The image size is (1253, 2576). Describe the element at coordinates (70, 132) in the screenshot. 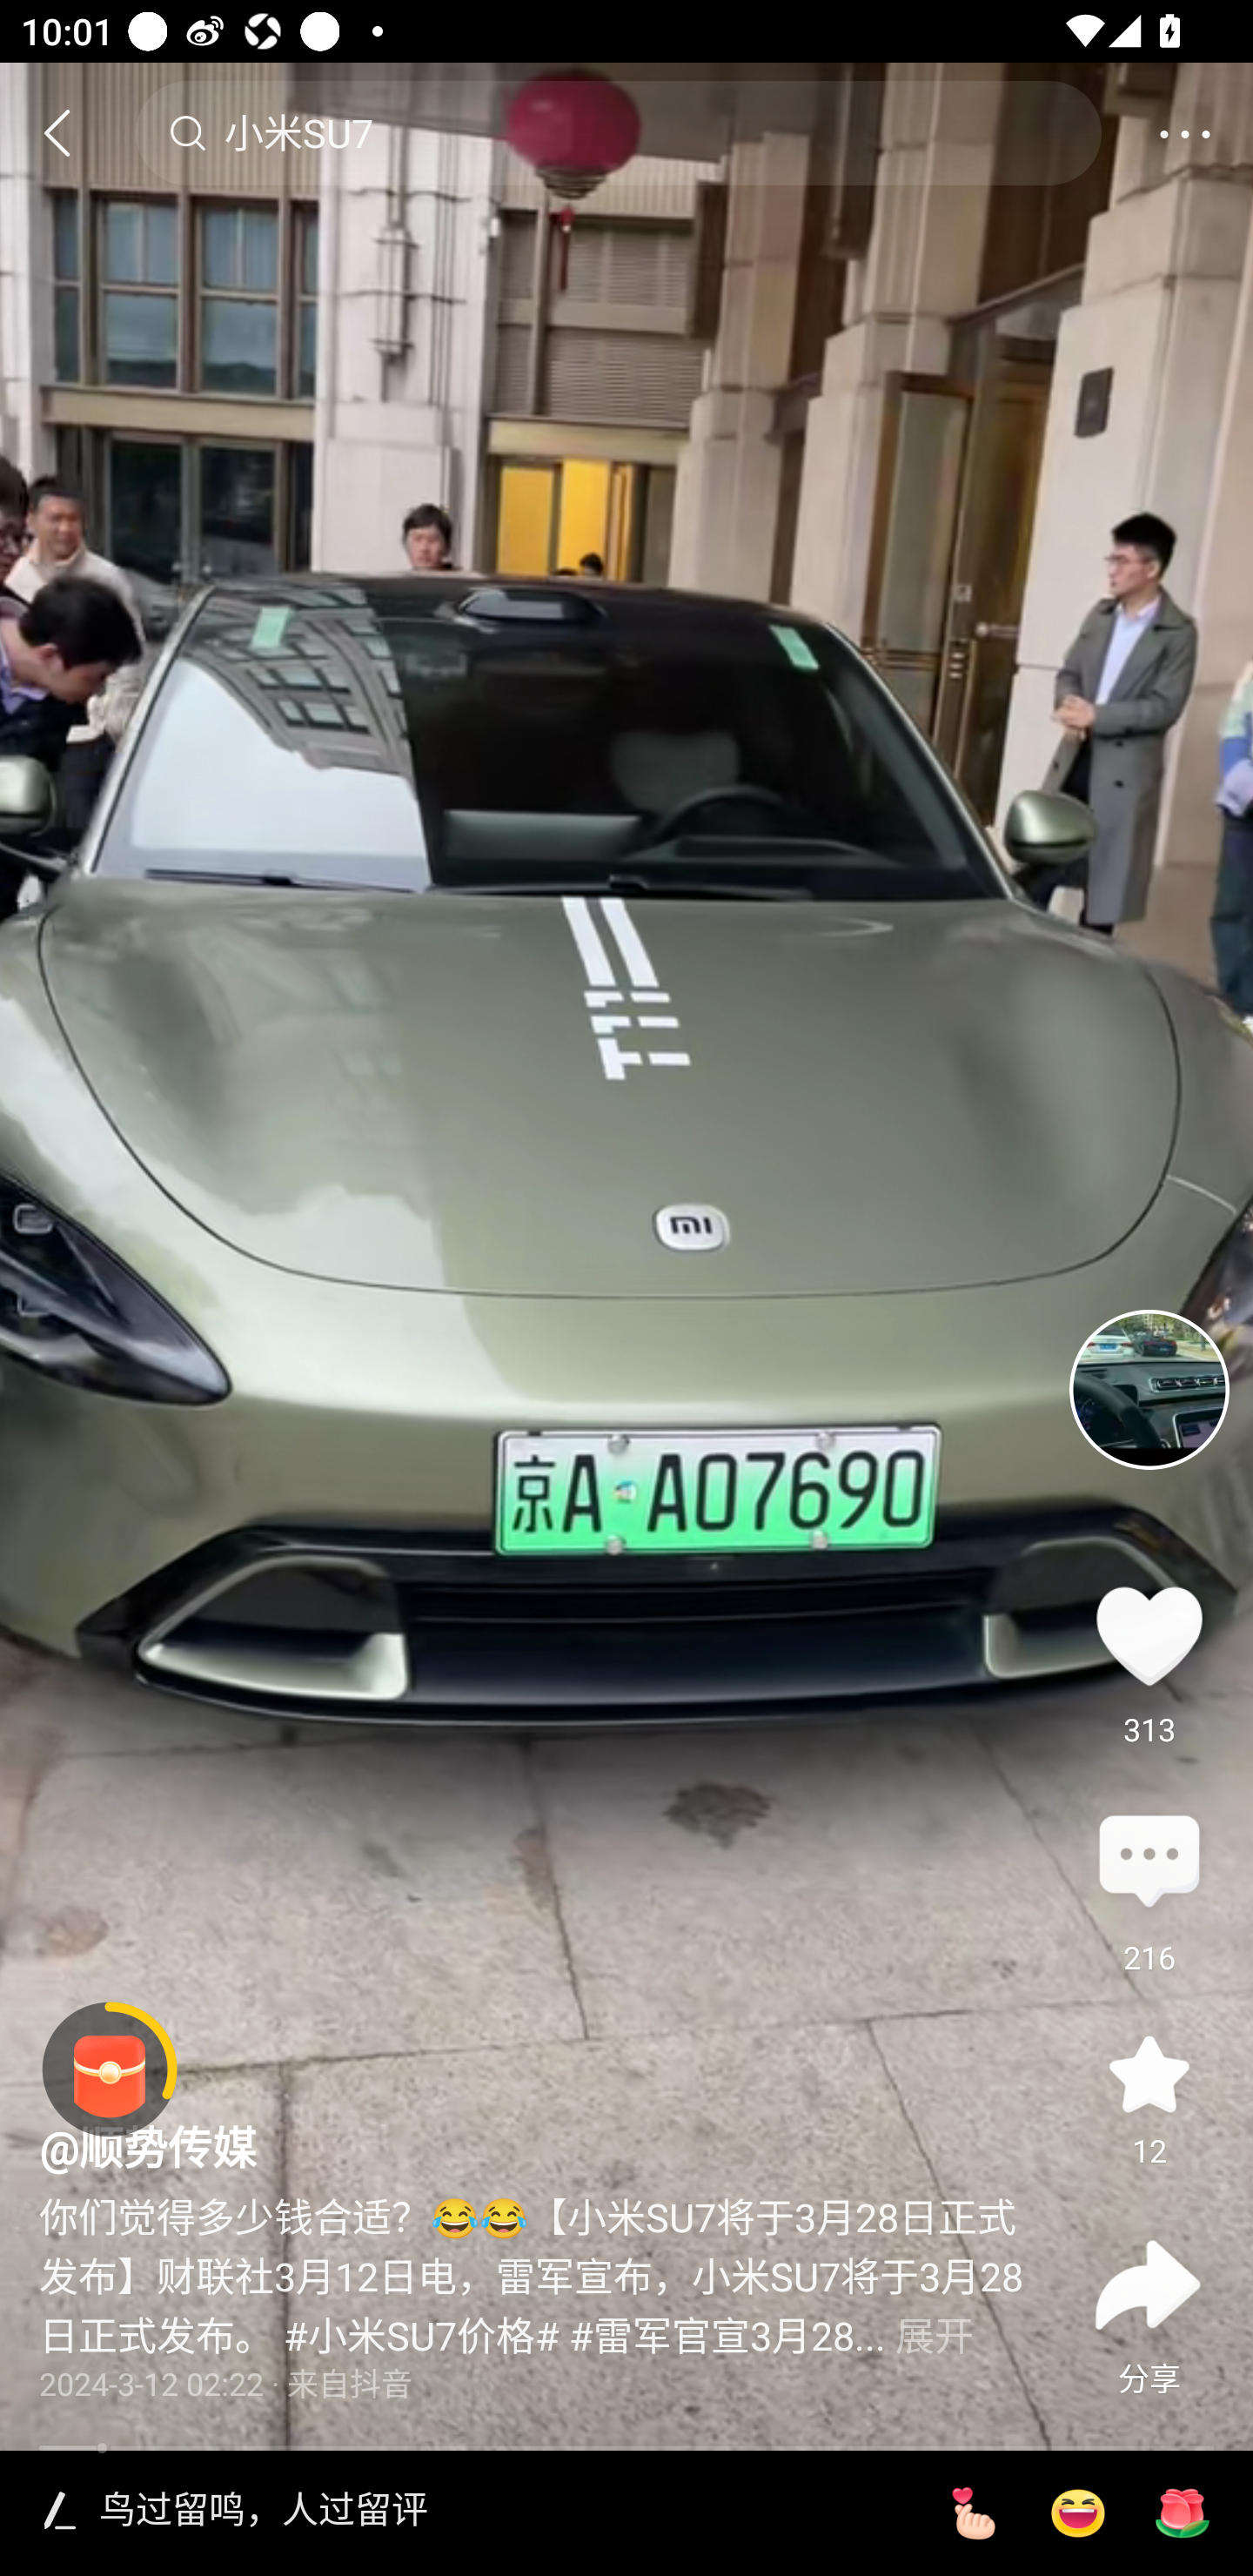

I see `返回` at that location.